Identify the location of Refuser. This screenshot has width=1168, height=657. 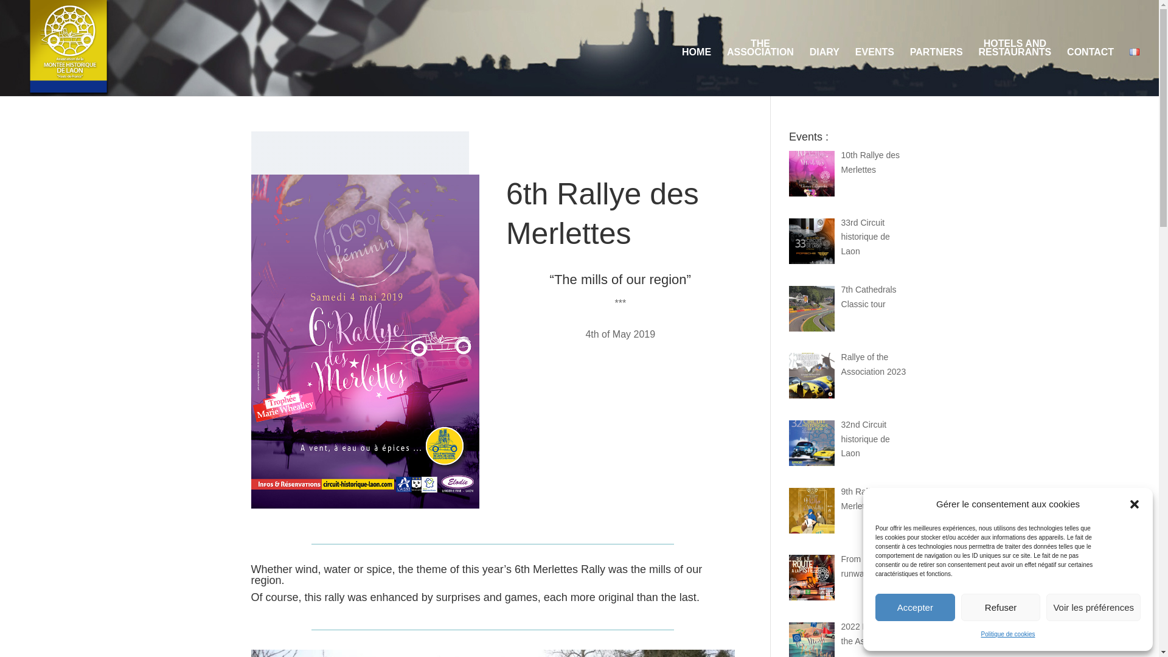
(874, 364).